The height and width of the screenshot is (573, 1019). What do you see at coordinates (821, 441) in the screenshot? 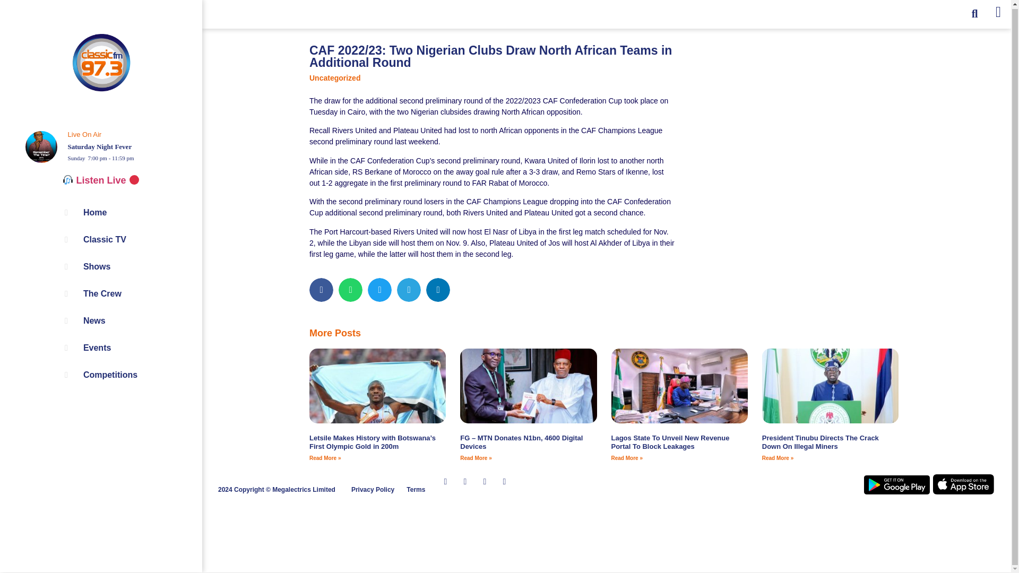
I see `President Tinubu Directs The Crack Down On Illegal Miners` at bounding box center [821, 441].